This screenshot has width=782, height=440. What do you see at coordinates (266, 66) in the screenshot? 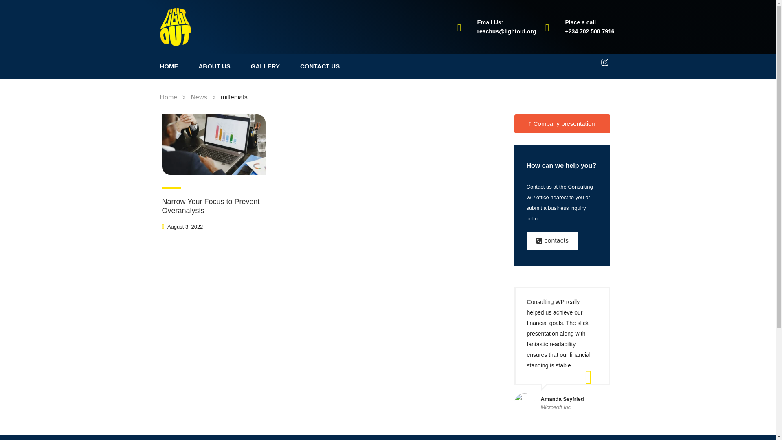
I see `GALLERY` at bounding box center [266, 66].